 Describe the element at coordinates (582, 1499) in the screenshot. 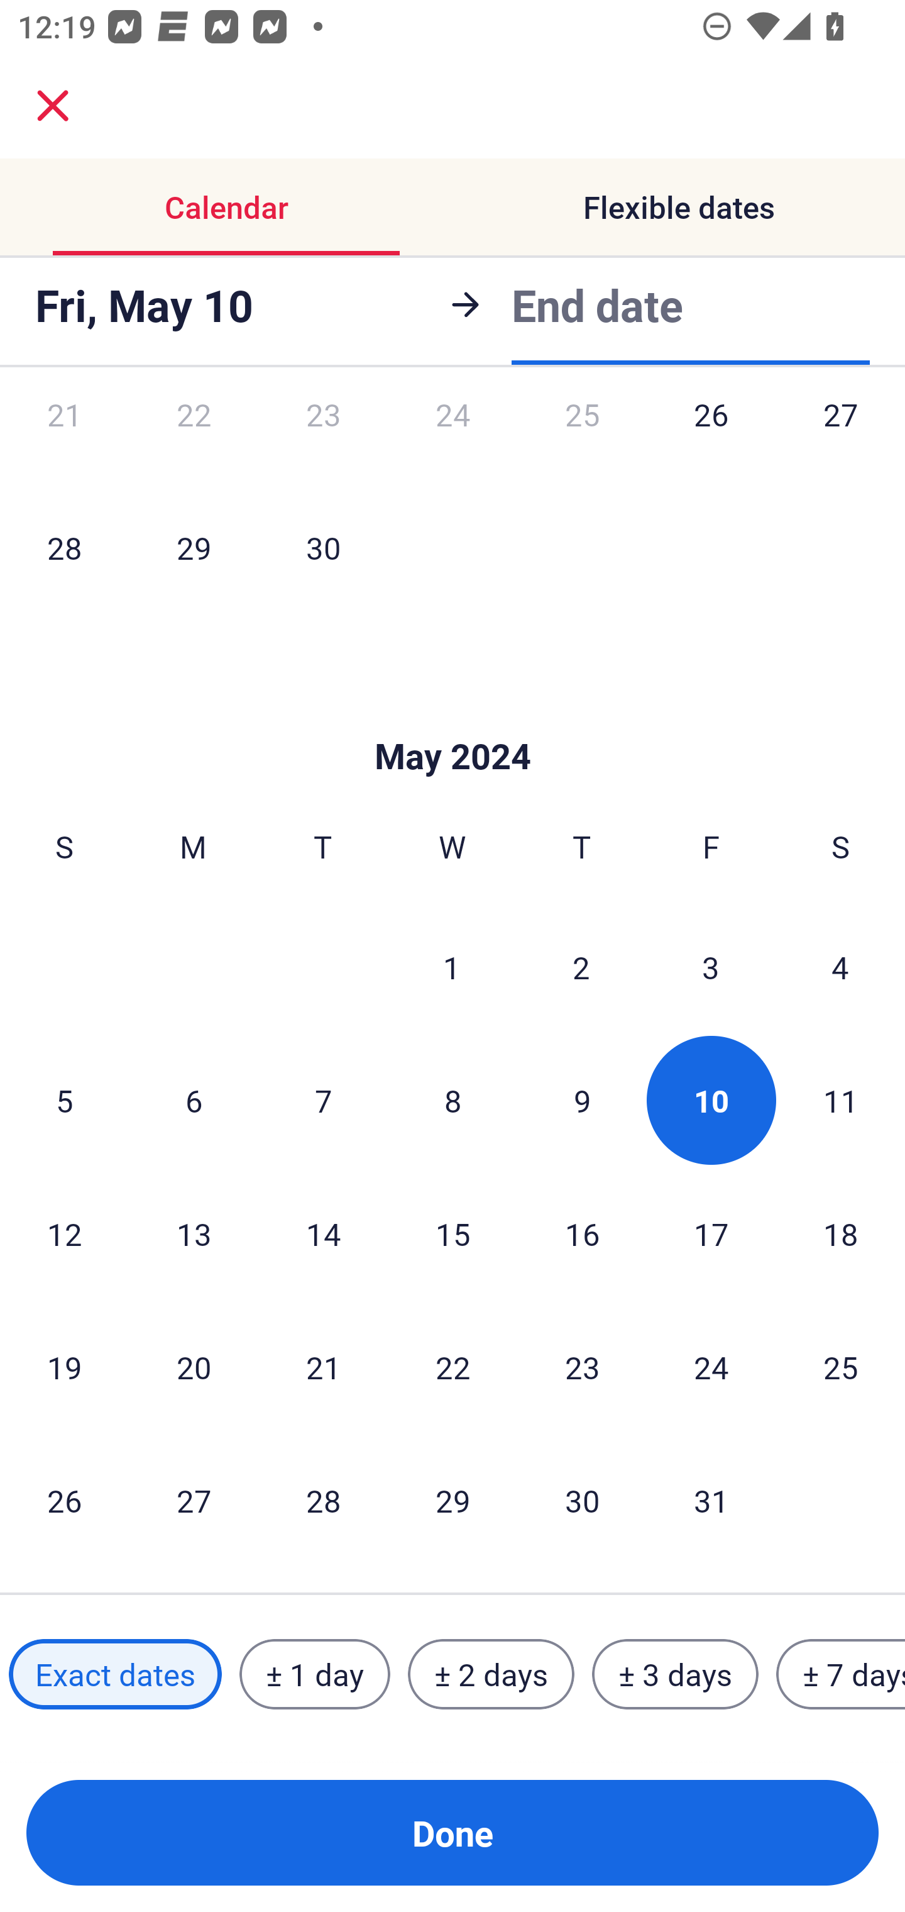

I see `30 Thursday, May 30, 2024` at that location.